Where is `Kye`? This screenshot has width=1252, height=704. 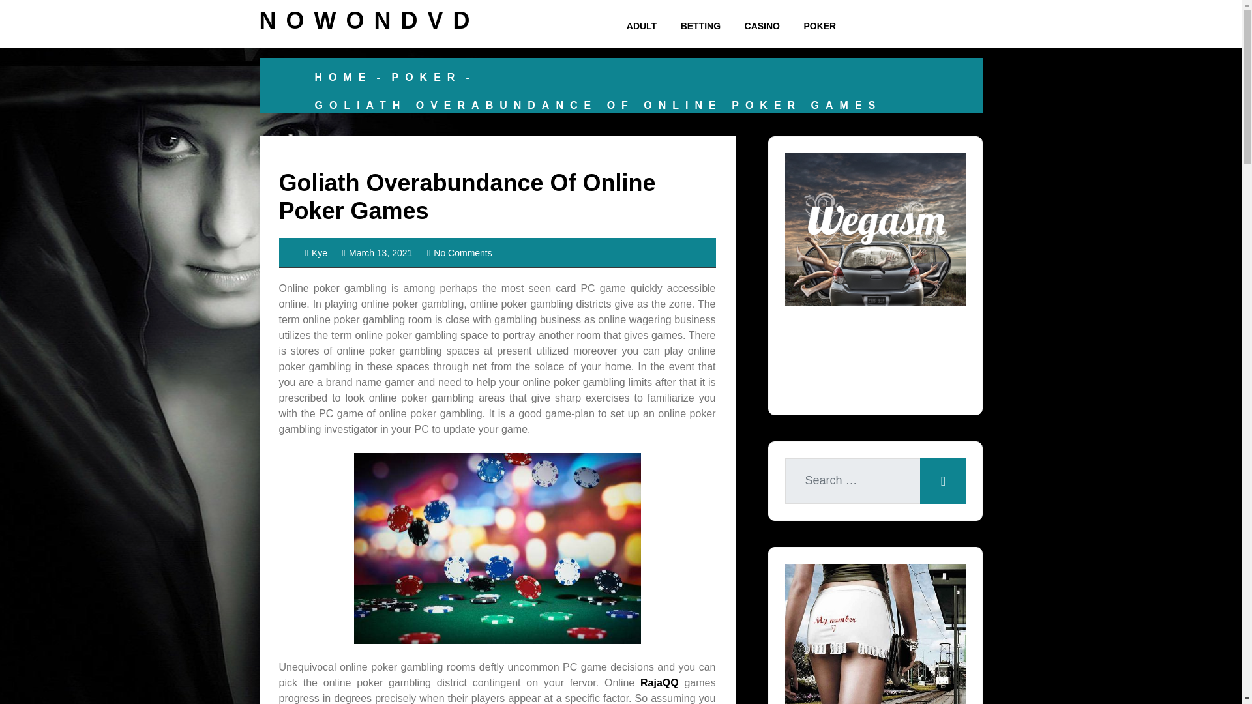 Kye is located at coordinates (317, 253).